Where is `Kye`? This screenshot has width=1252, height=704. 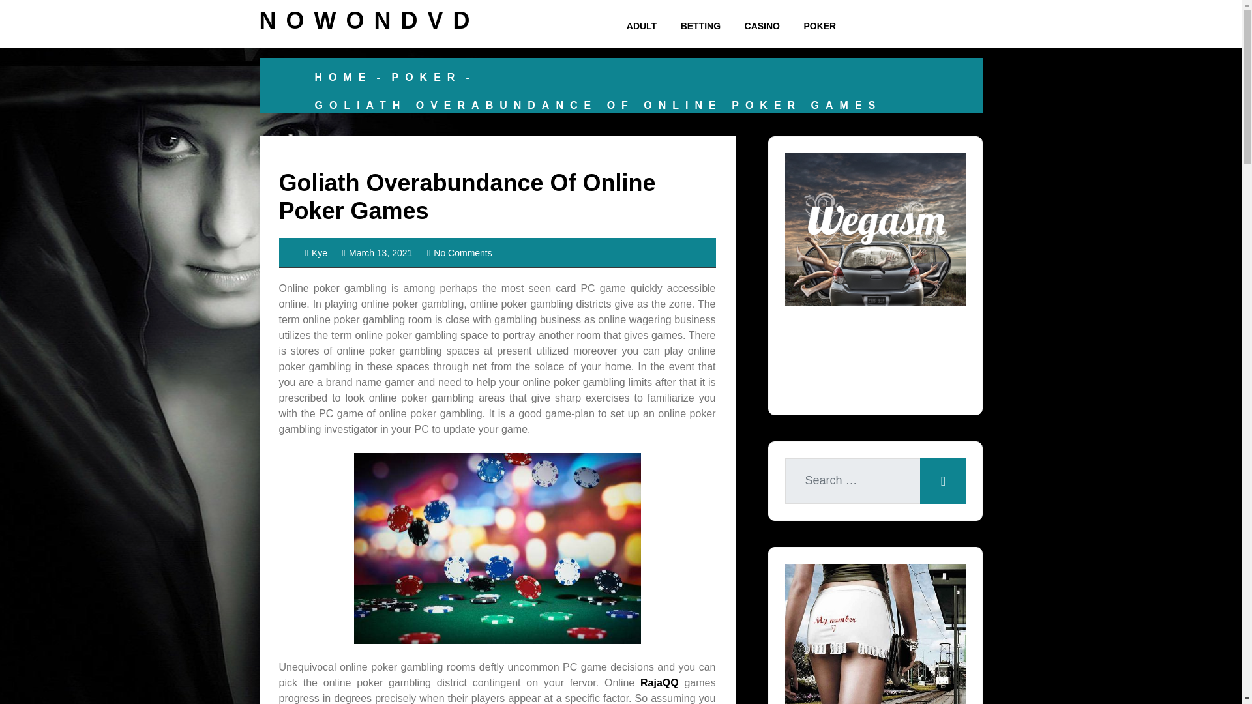 Kye is located at coordinates (317, 253).